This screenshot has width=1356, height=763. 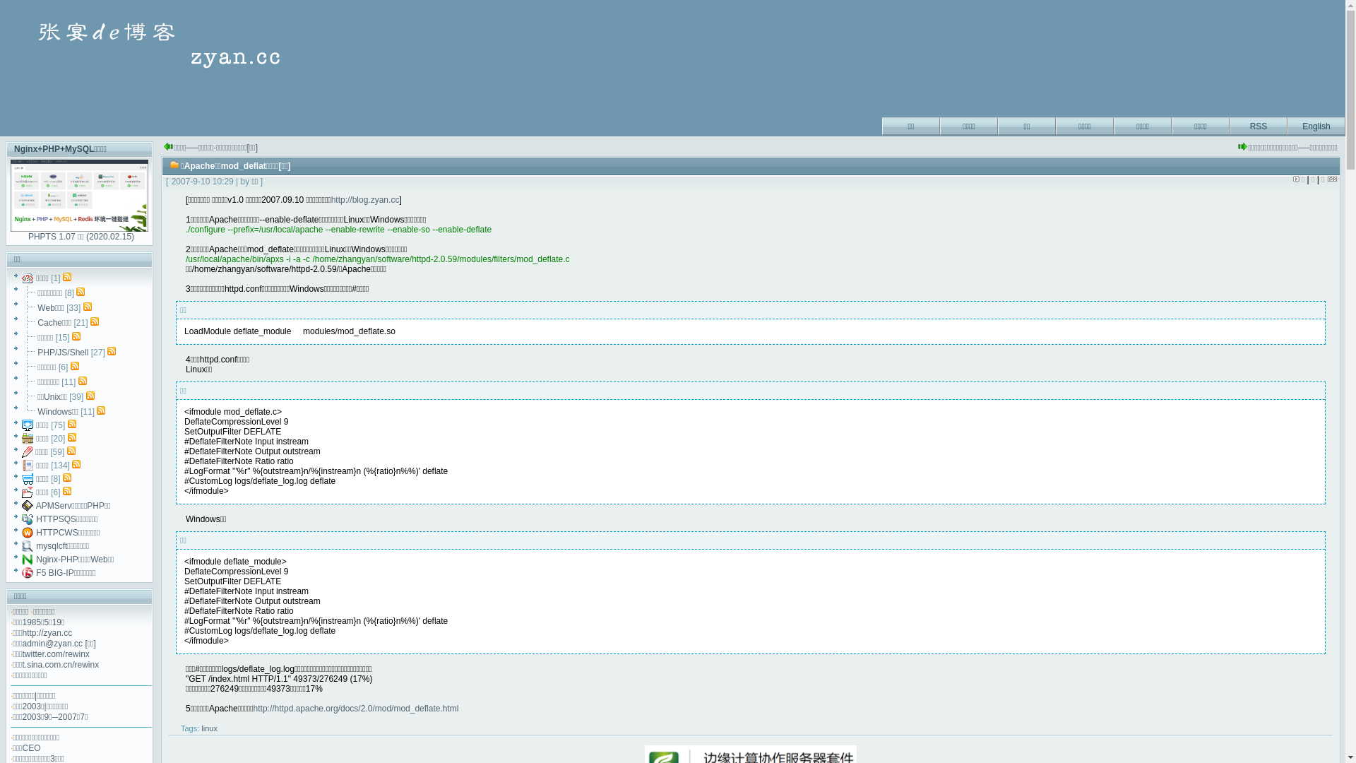 What do you see at coordinates (61, 665) in the screenshot?
I see `t.sina.com.cn/rewinx` at bounding box center [61, 665].